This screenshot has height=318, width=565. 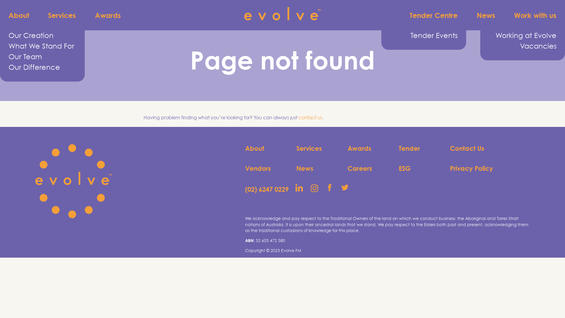 What do you see at coordinates (270, 168) in the screenshot?
I see `Vendors` at bounding box center [270, 168].